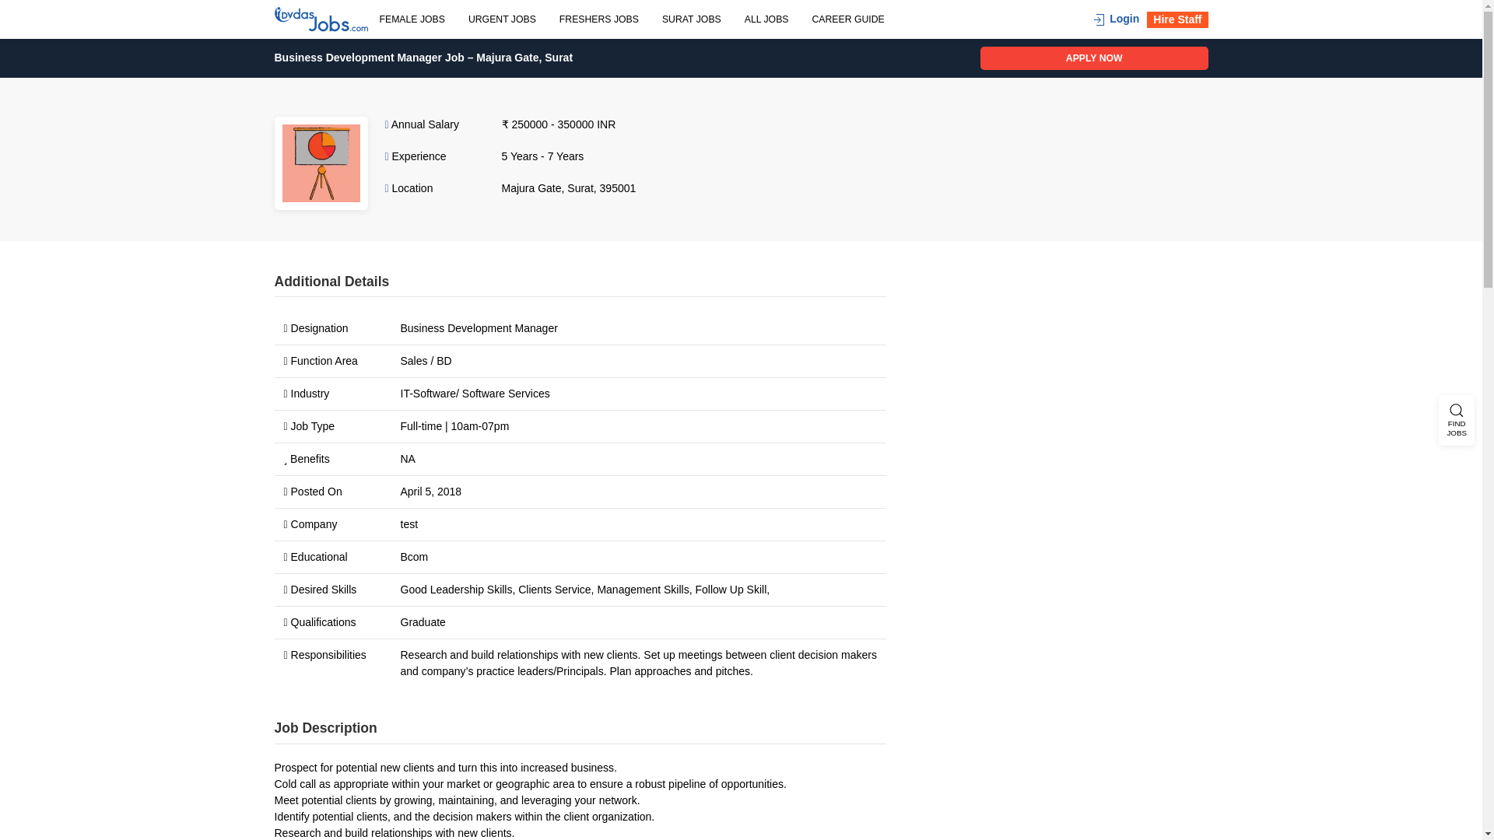 This screenshot has height=840, width=1494. What do you see at coordinates (1114, 19) in the screenshot?
I see `Login` at bounding box center [1114, 19].